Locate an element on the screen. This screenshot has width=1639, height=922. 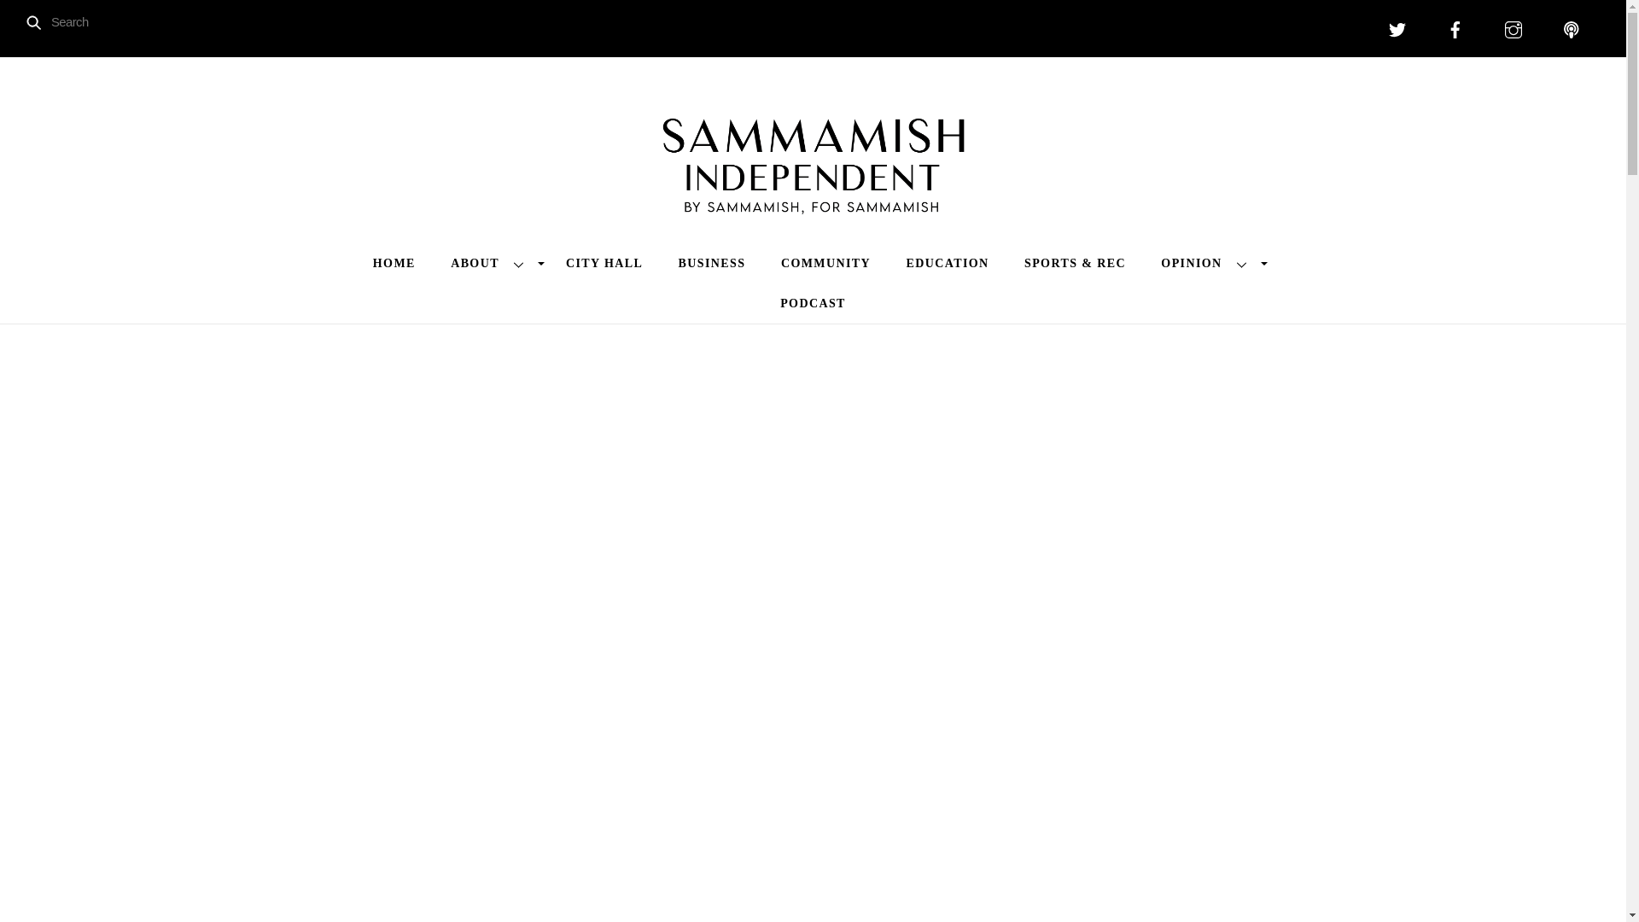
OPINION is located at coordinates (1207, 263).